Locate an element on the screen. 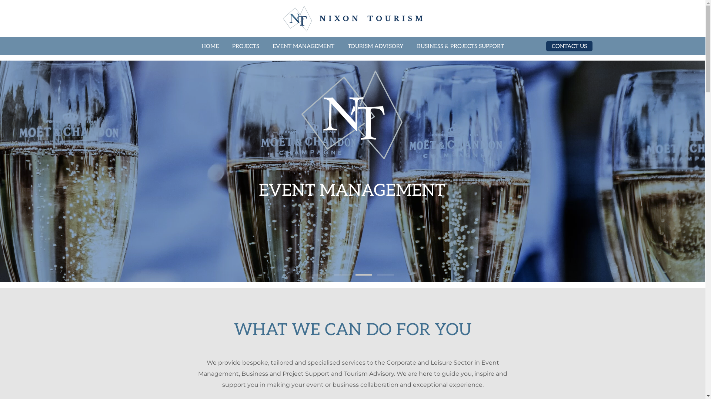 This screenshot has width=711, height=399. CONTACT US is located at coordinates (569, 46).